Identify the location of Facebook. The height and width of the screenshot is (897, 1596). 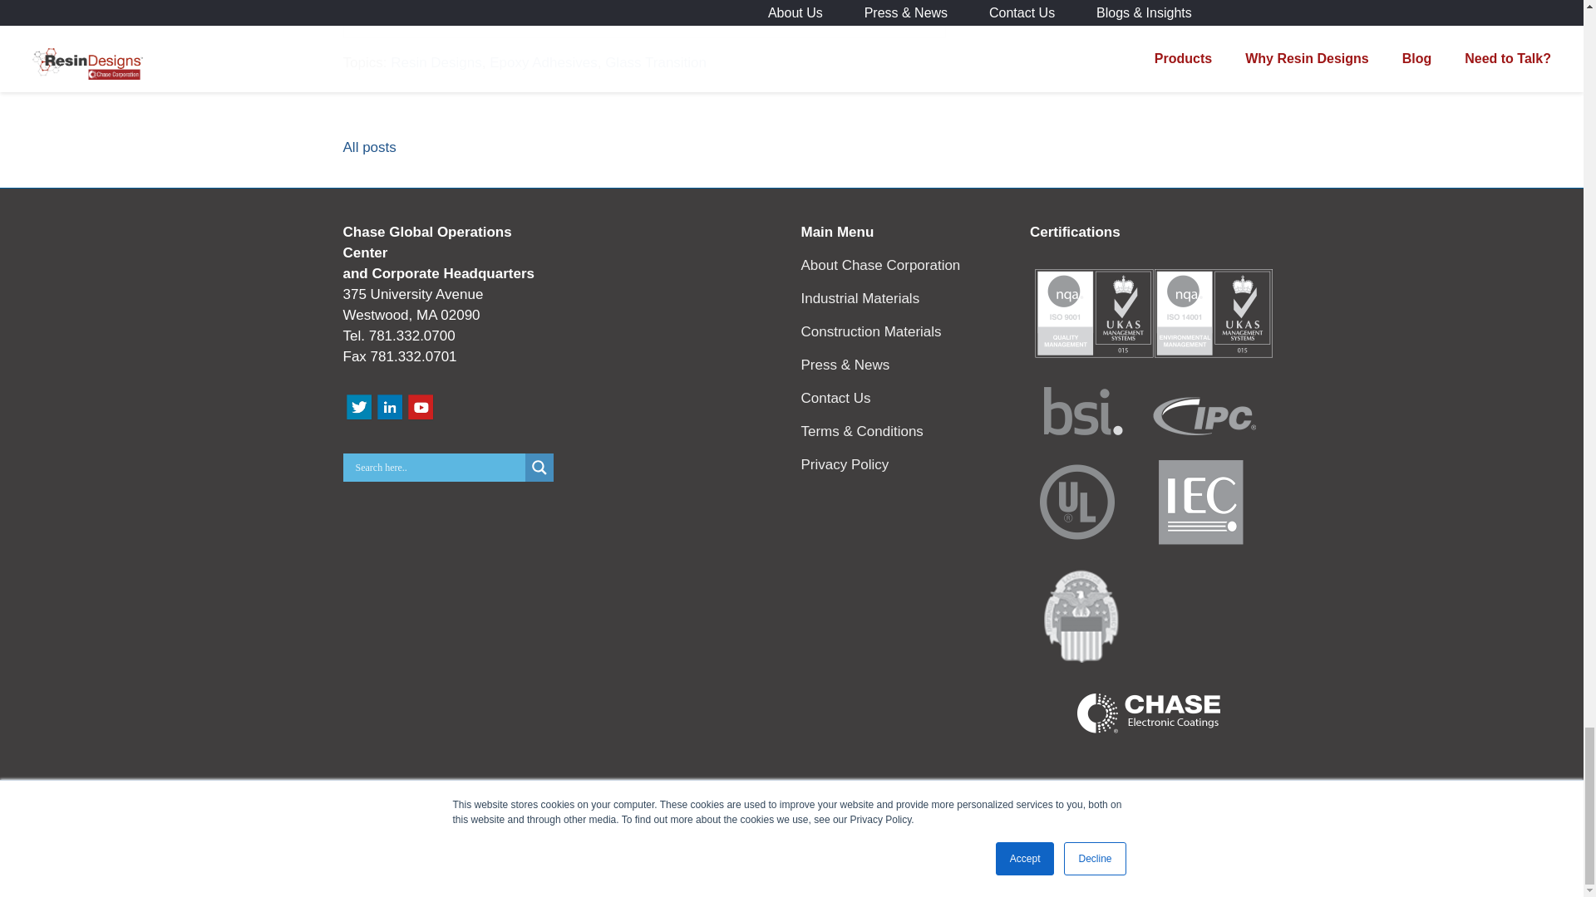
(756, 869).